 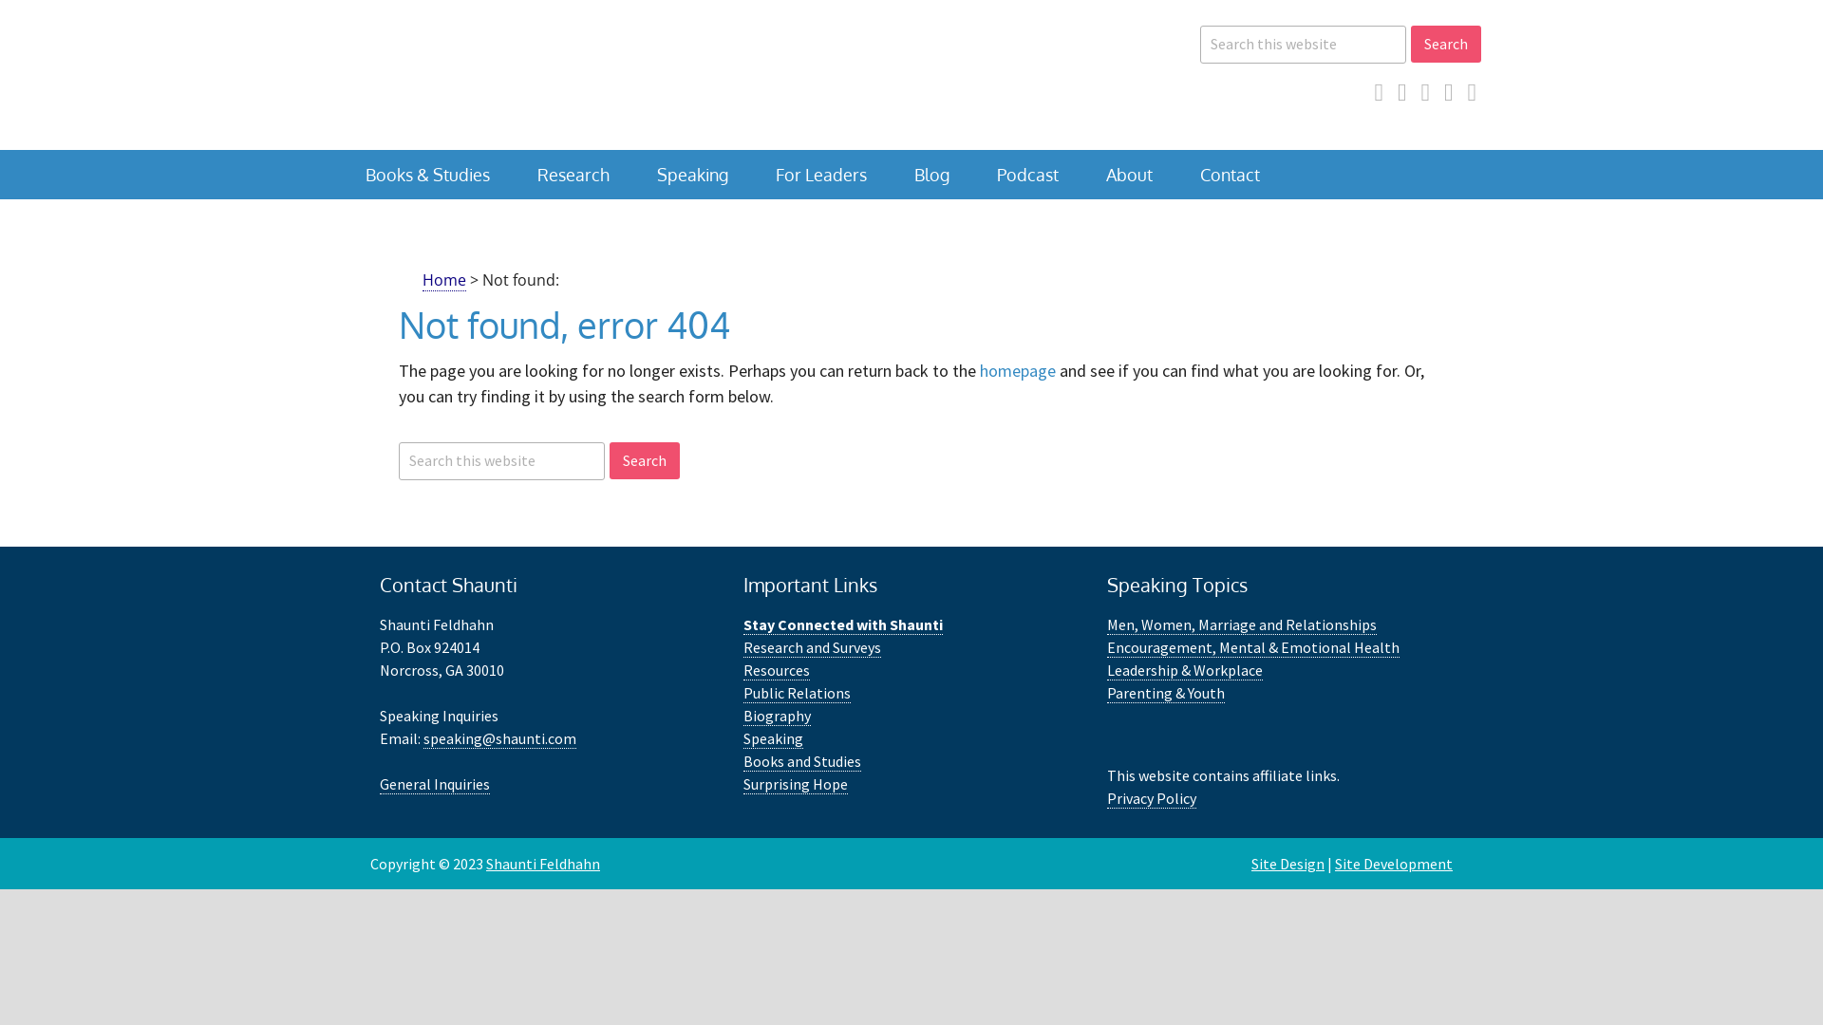 What do you see at coordinates (499, 738) in the screenshot?
I see `speaking@shaunti.com` at bounding box center [499, 738].